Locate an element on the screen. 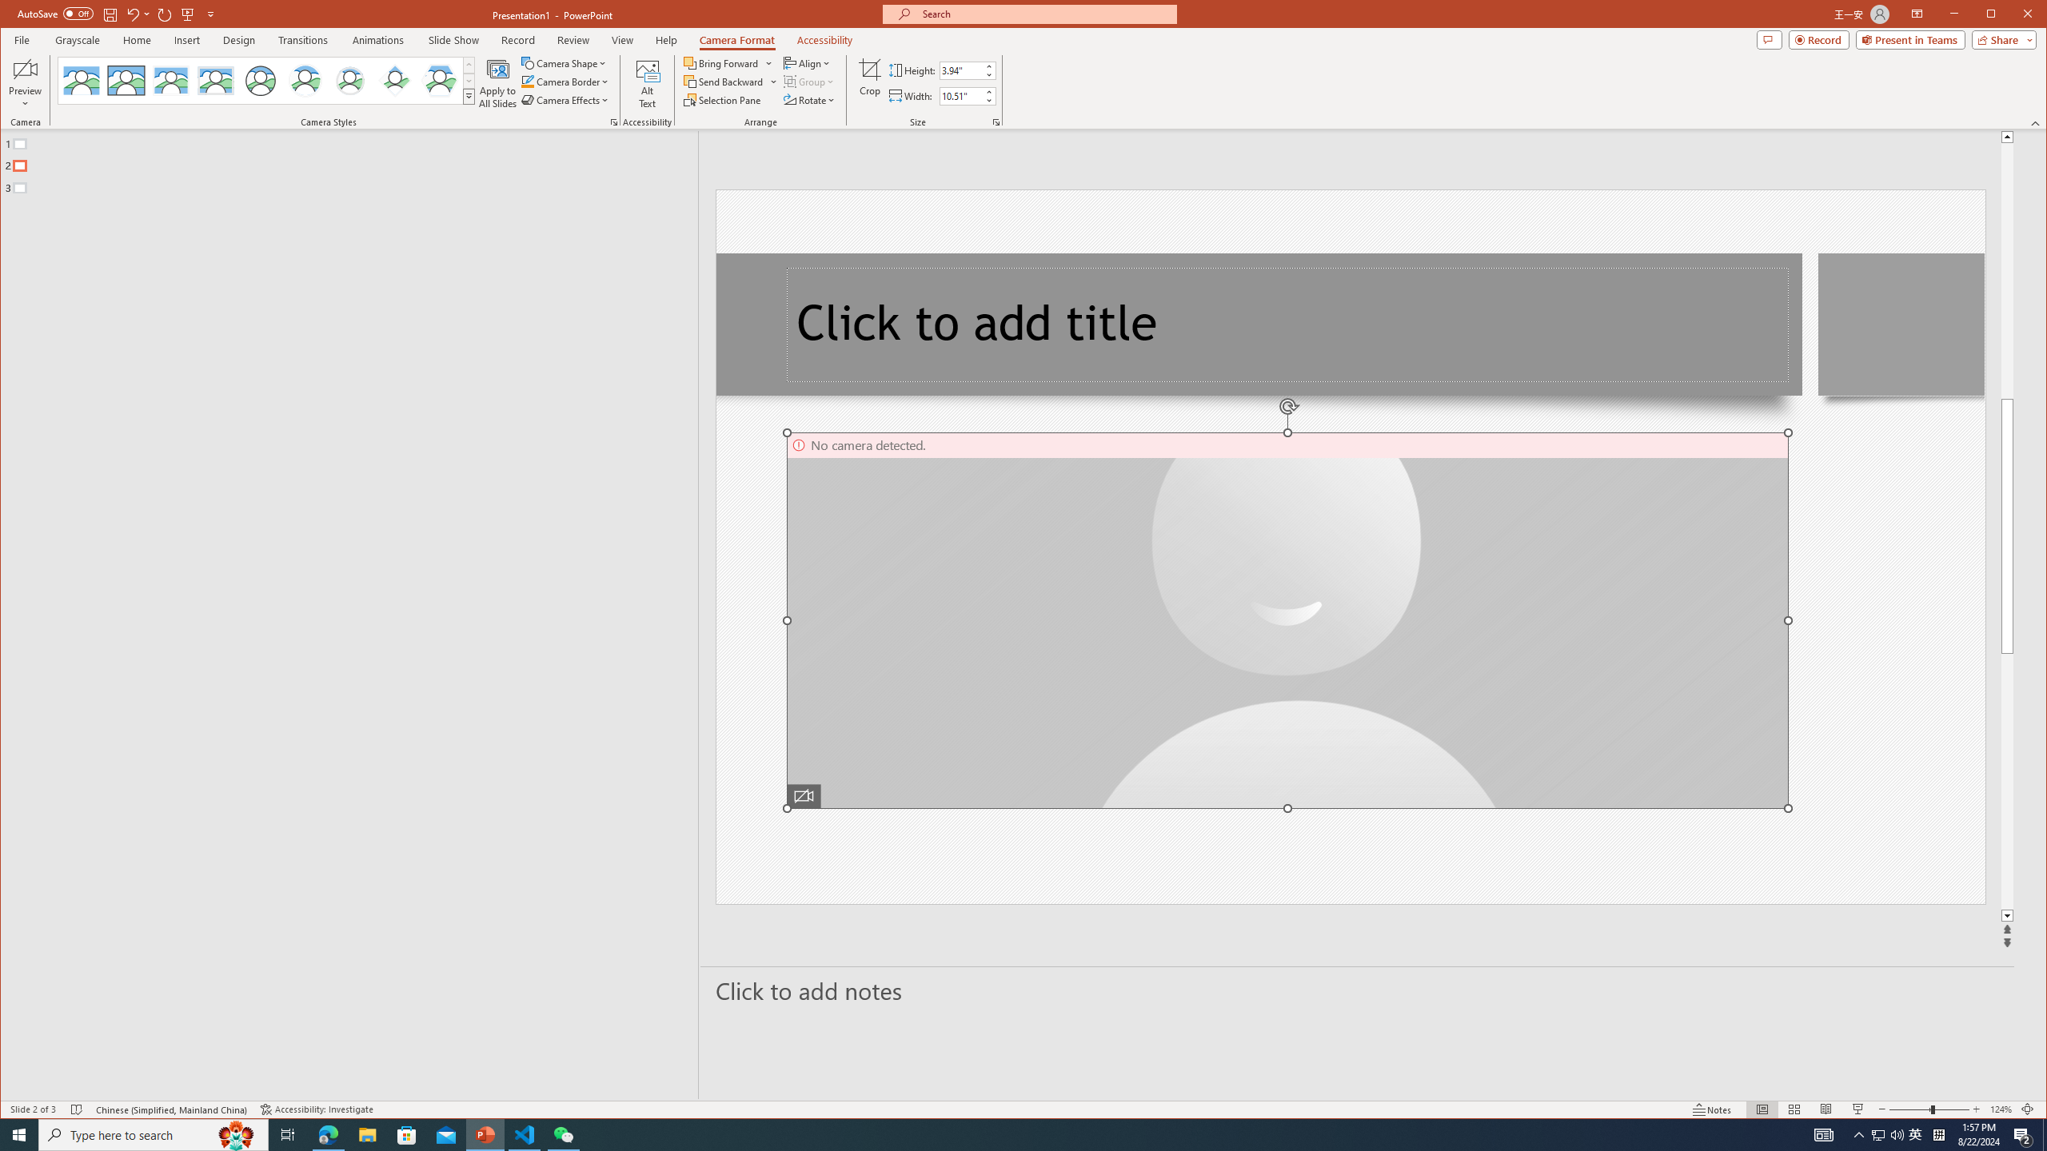 The height and width of the screenshot is (1151, 2047). Title TextBox is located at coordinates (187, 14).